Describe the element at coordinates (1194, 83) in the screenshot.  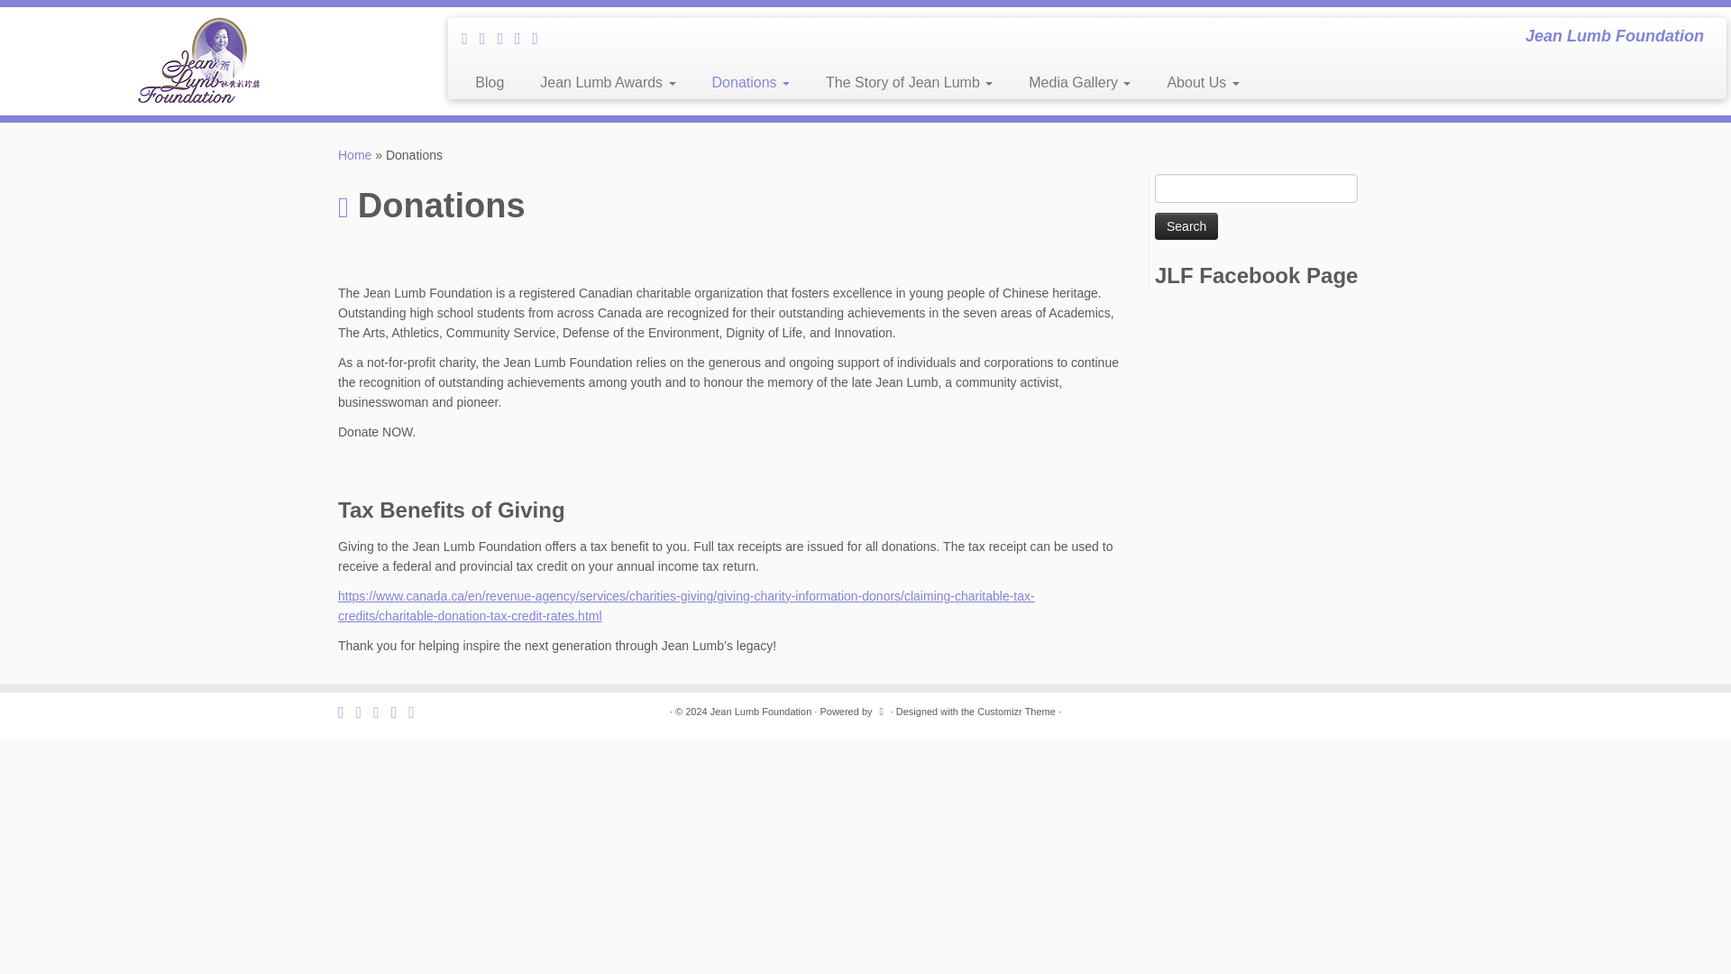
I see `About Us` at that location.